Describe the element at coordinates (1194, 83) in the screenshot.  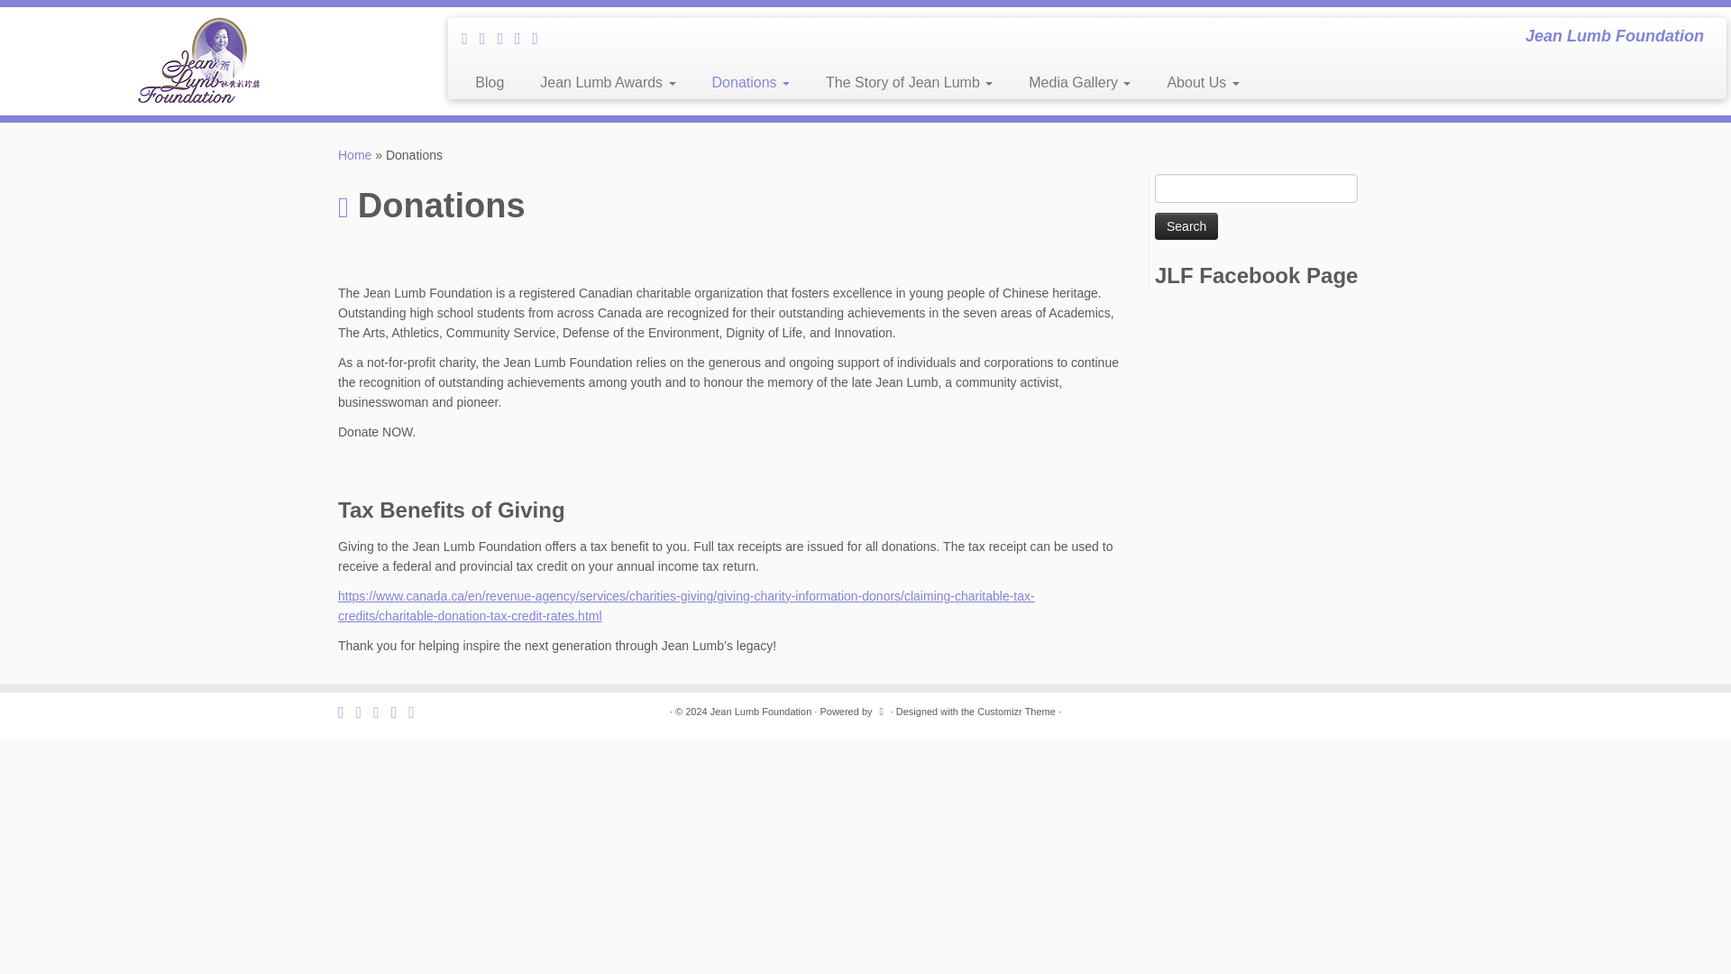
I see `About Us` at that location.